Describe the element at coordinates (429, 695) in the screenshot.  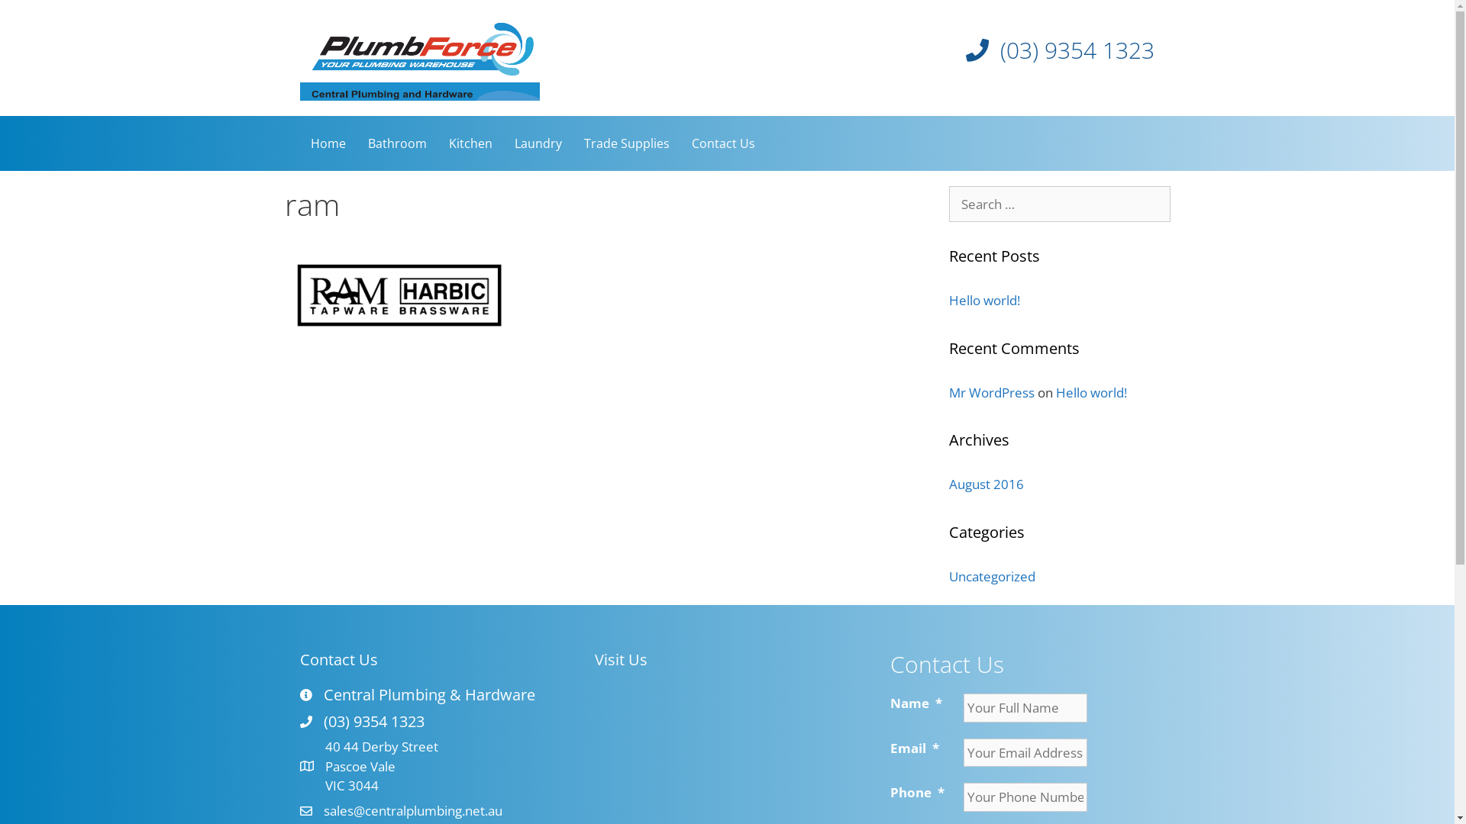
I see `Central Plumbing & Hardware` at that location.